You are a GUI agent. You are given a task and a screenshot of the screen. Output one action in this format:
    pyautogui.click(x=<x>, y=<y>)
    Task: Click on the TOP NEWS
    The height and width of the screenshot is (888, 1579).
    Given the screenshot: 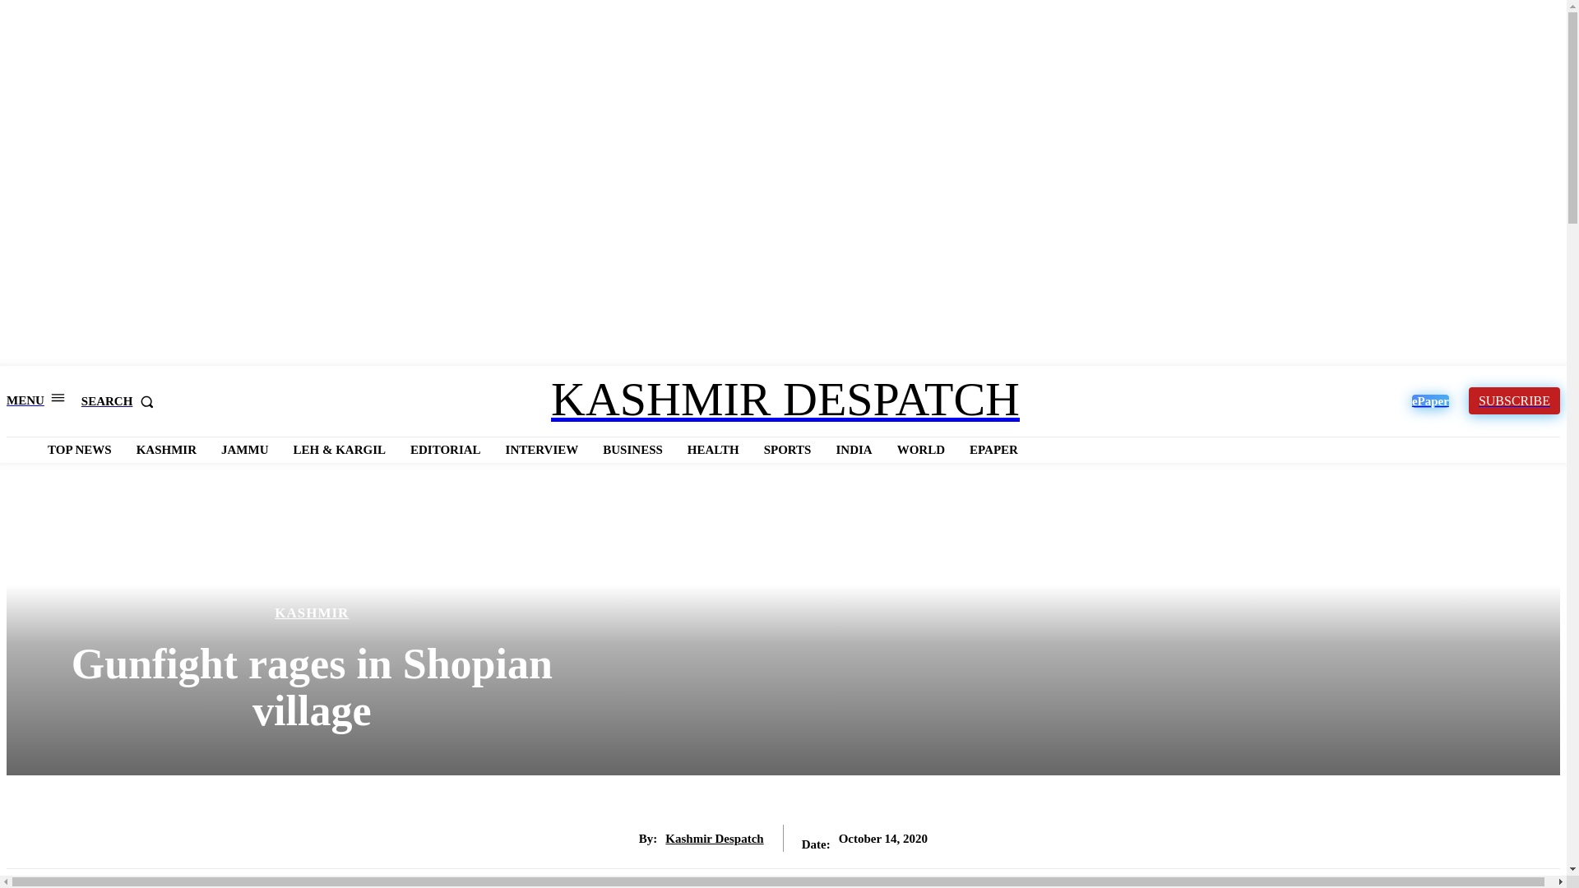 What is the action you would take?
    pyautogui.click(x=79, y=449)
    